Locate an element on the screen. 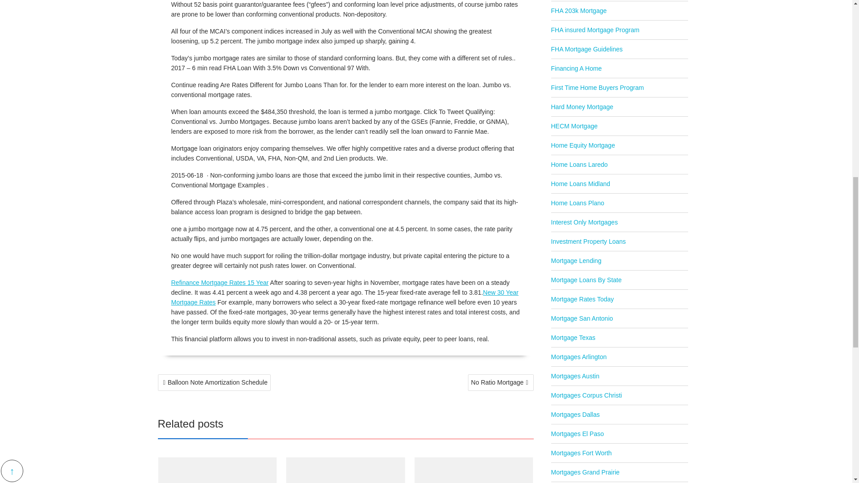 Image resolution: width=859 pixels, height=483 pixels. Balloon Note Amortization Schedule is located at coordinates (214, 382).